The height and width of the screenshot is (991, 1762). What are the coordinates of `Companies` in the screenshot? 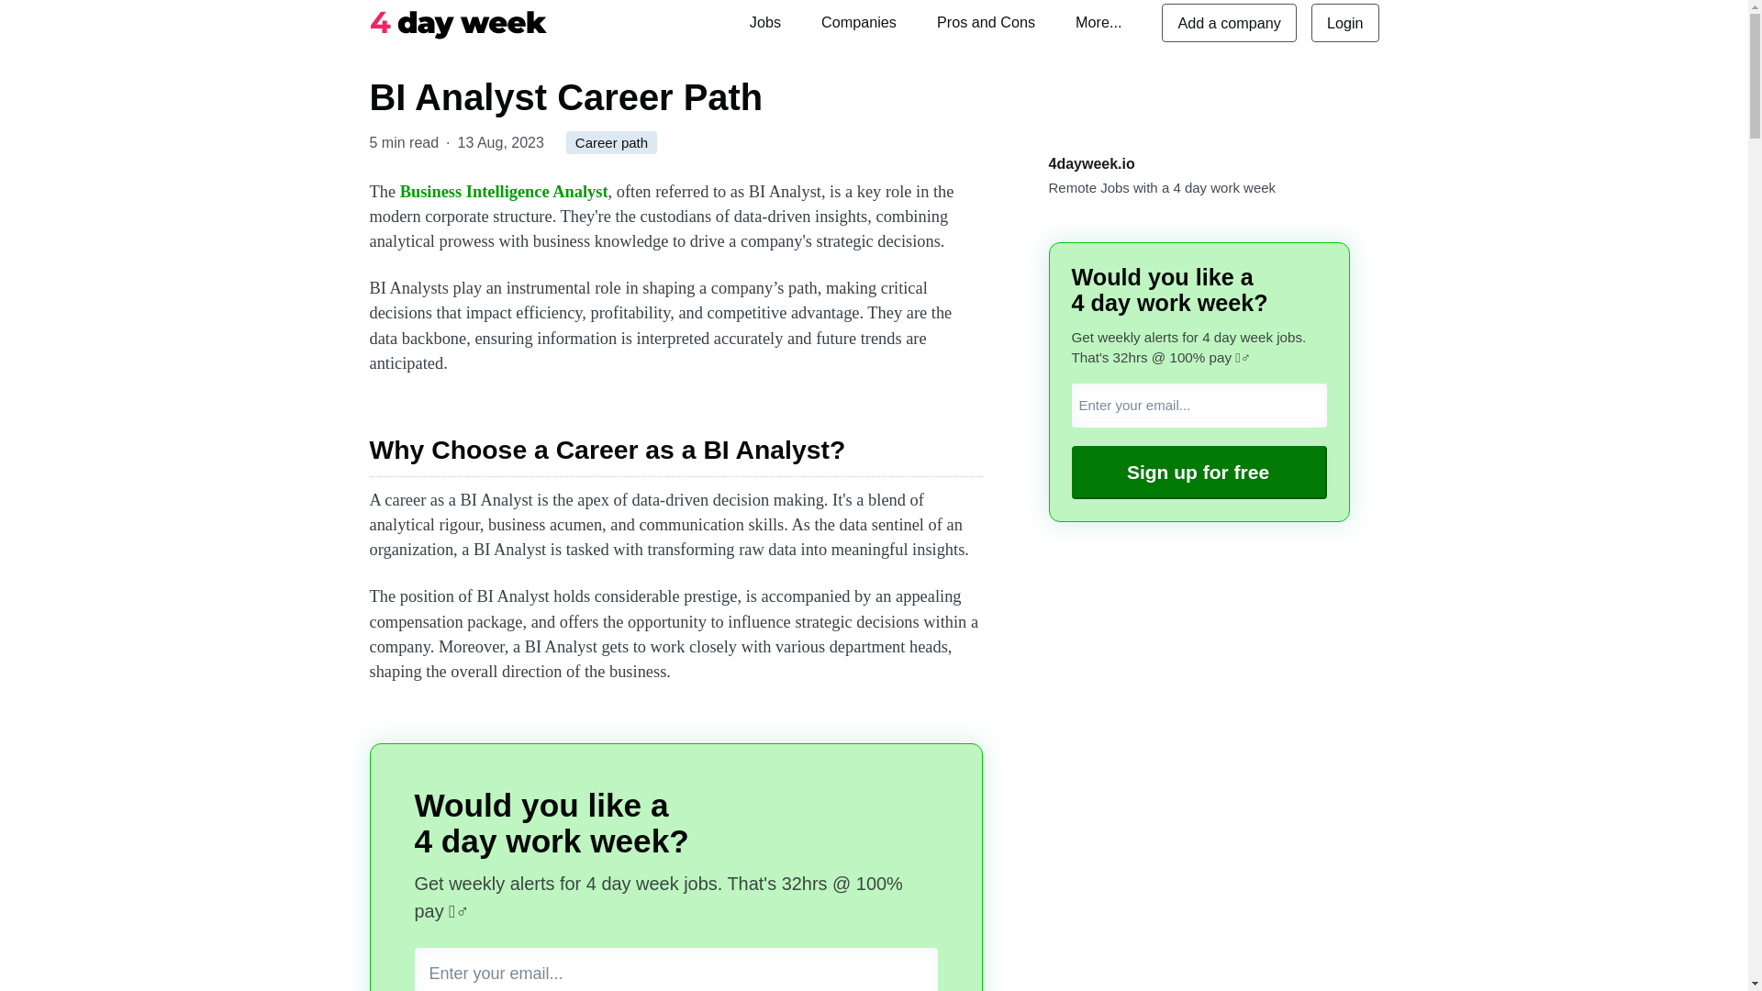 It's located at (859, 22).